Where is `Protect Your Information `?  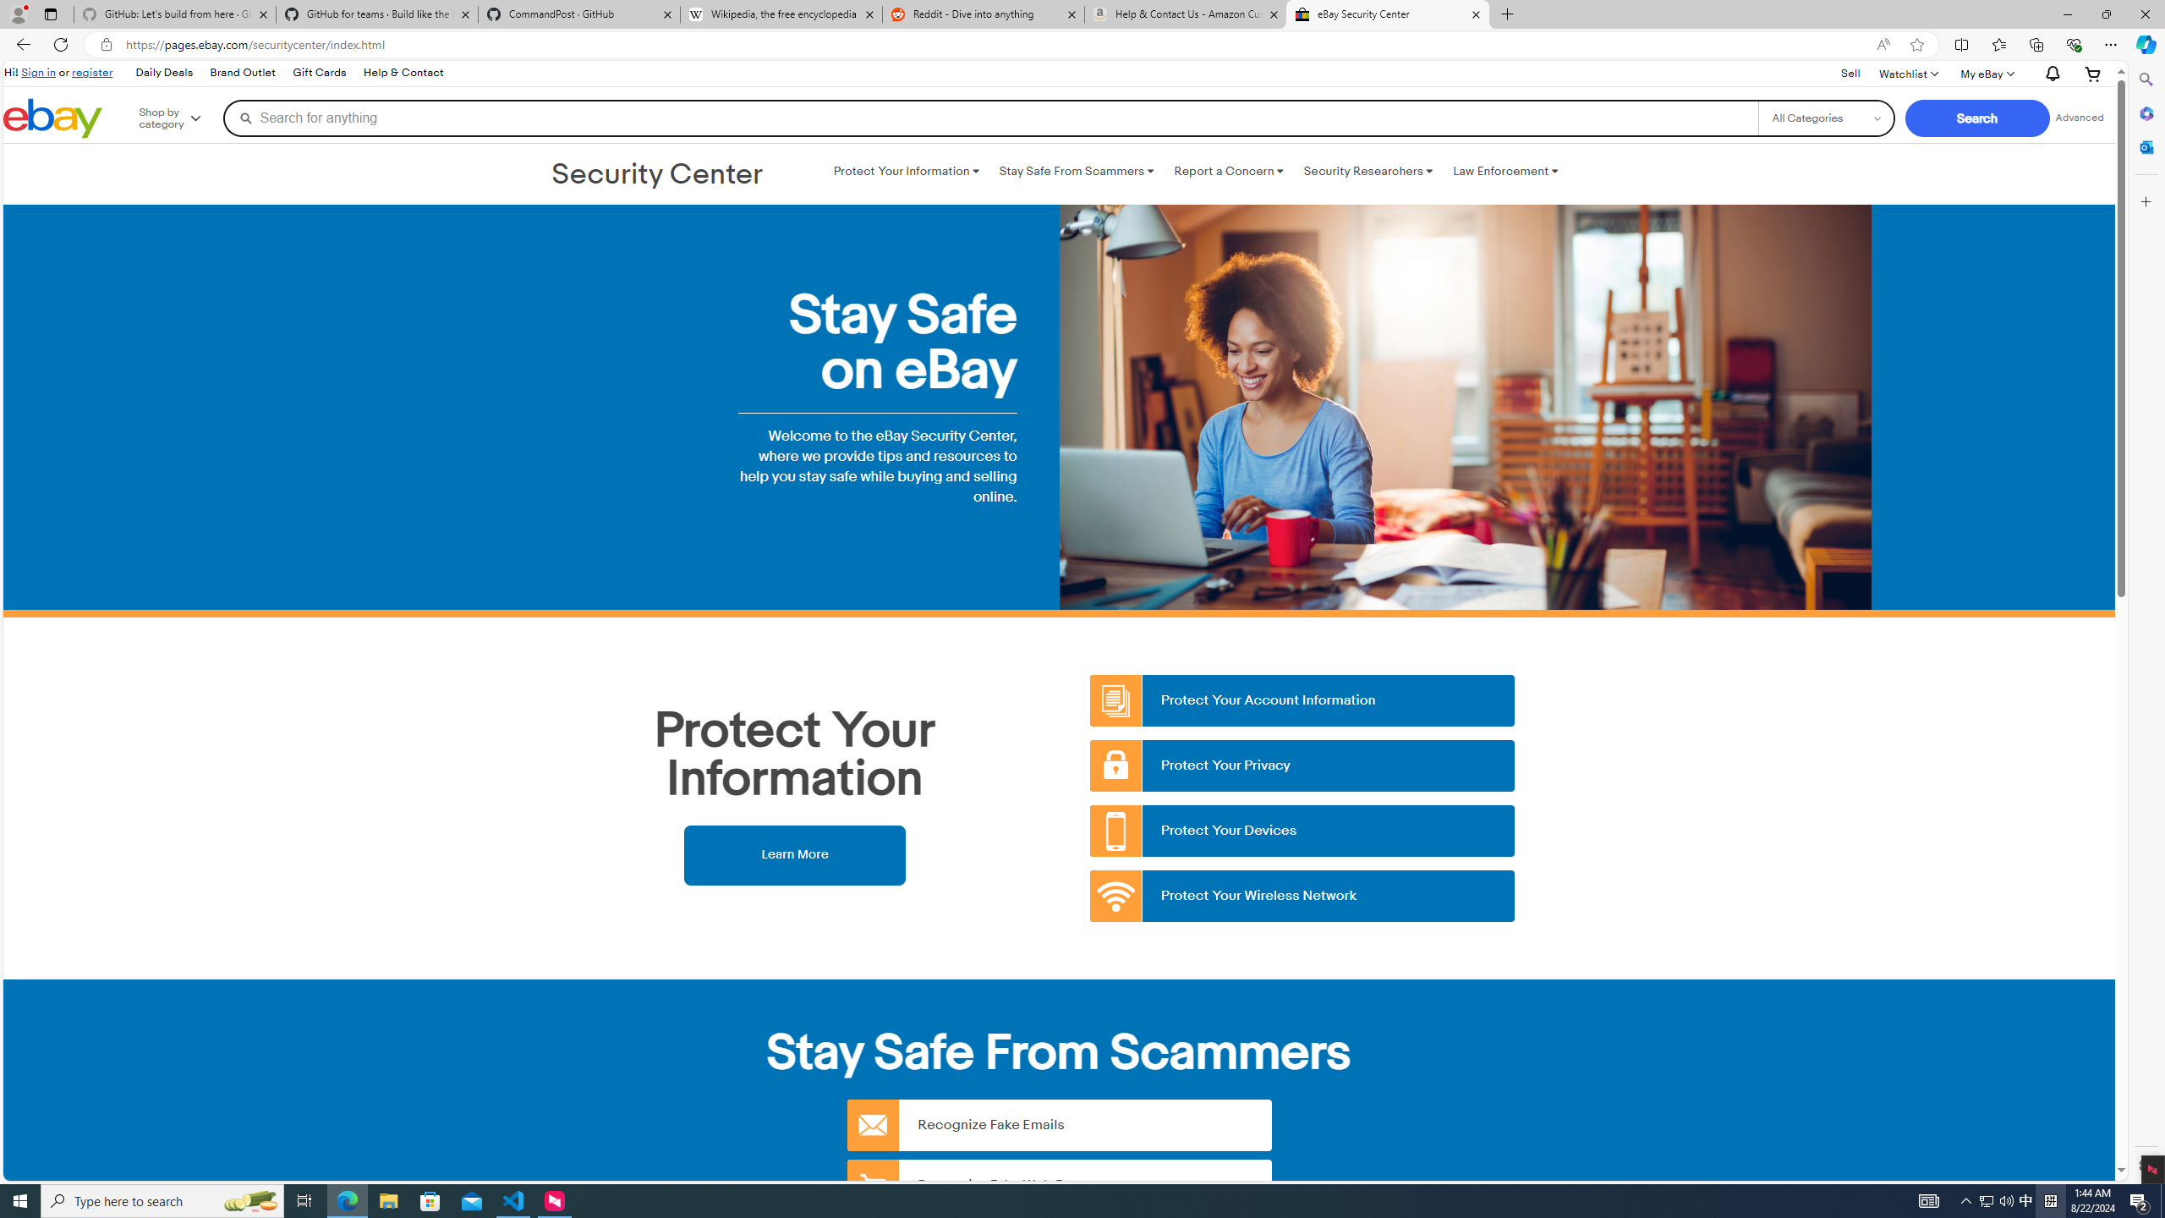
Protect Your Information  is located at coordinates (906, 171).